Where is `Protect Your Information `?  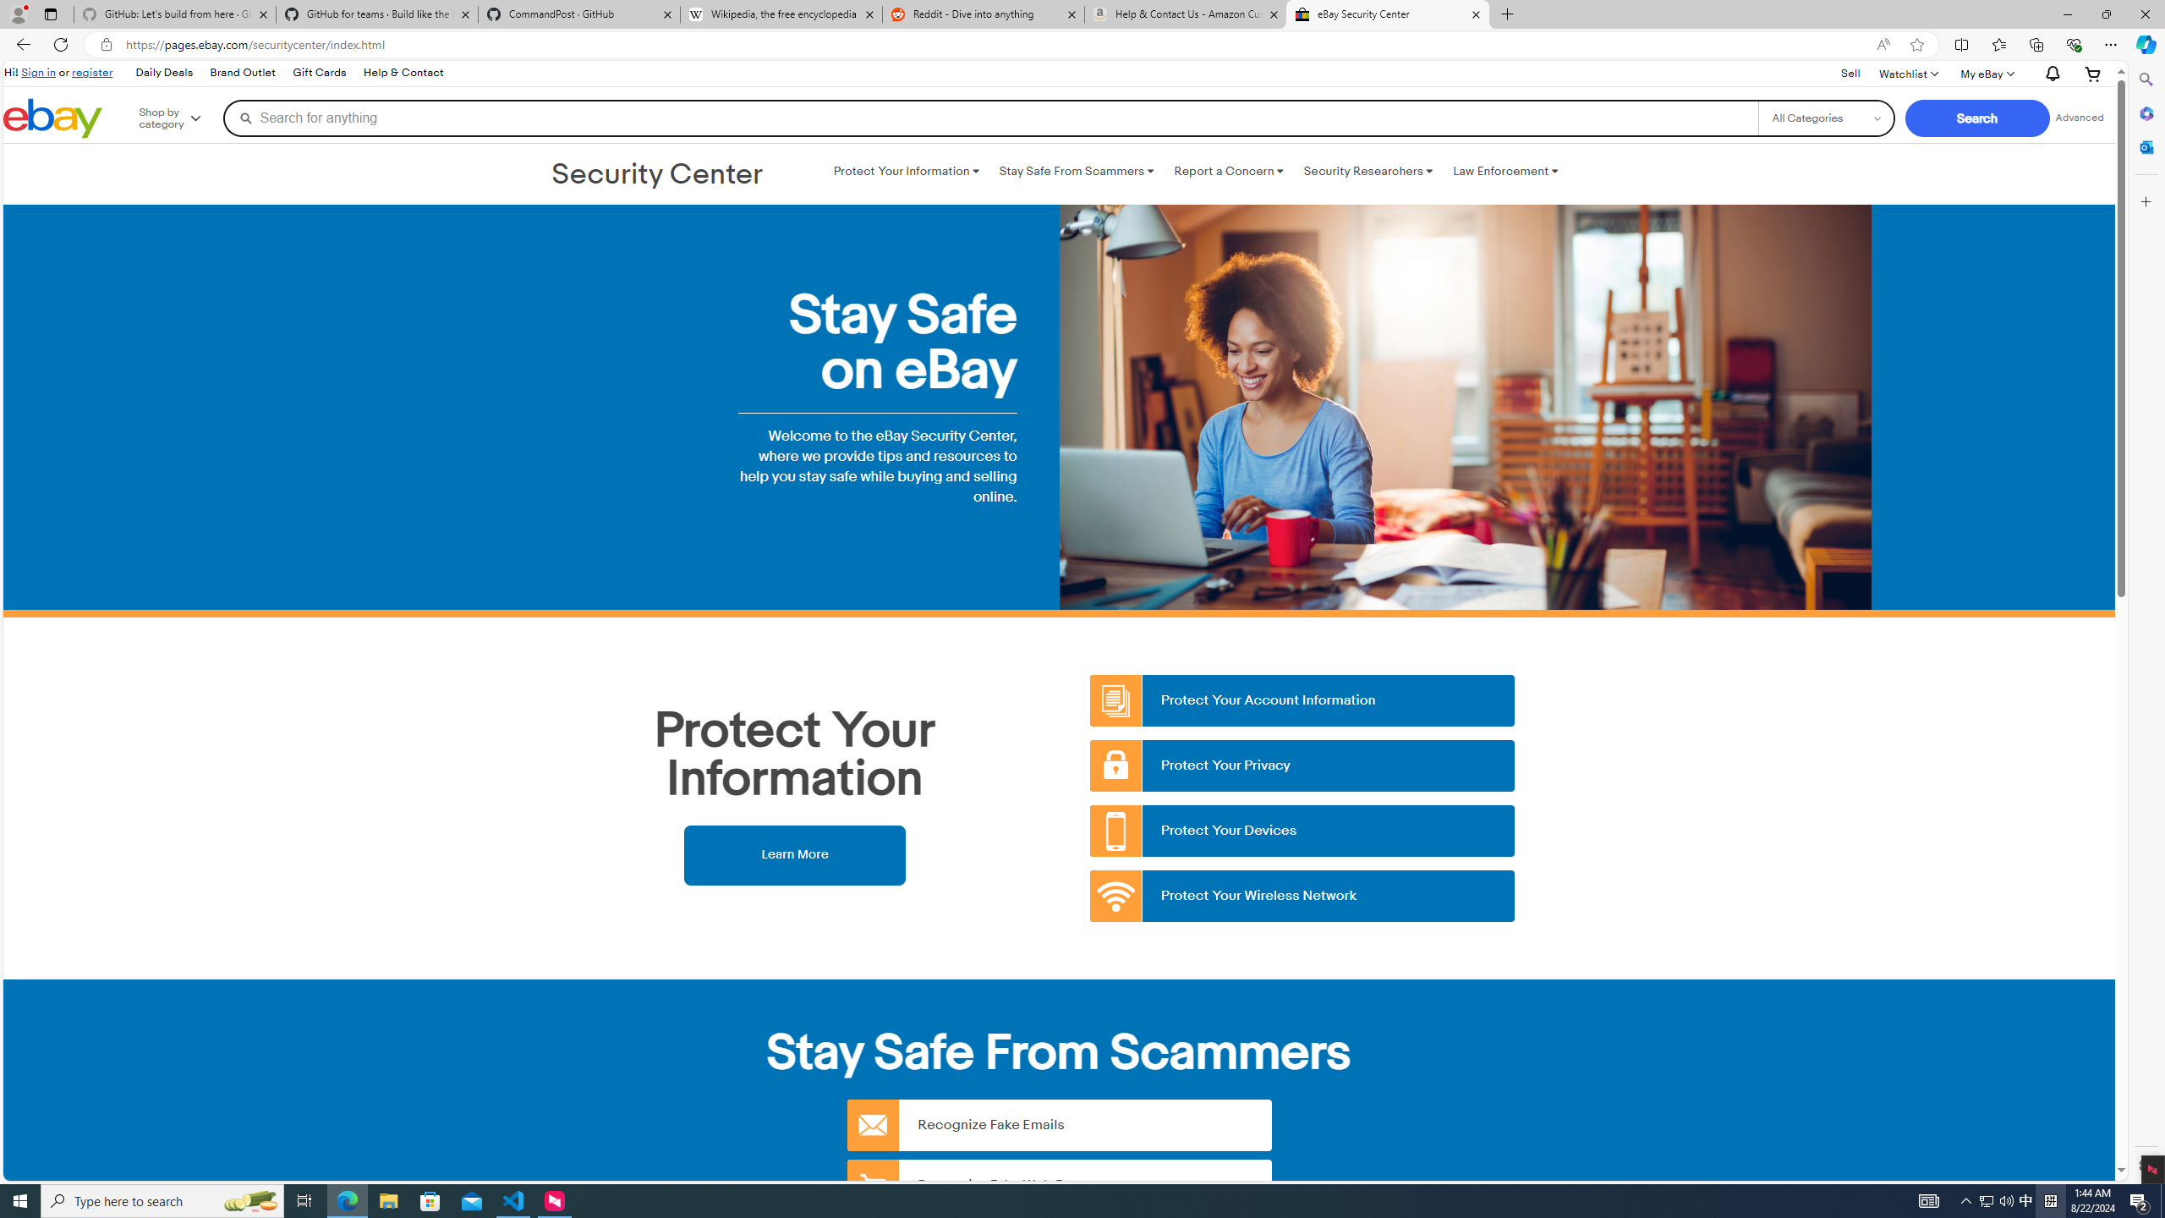
Protect Your Information  is located at coordinates (906, 171).